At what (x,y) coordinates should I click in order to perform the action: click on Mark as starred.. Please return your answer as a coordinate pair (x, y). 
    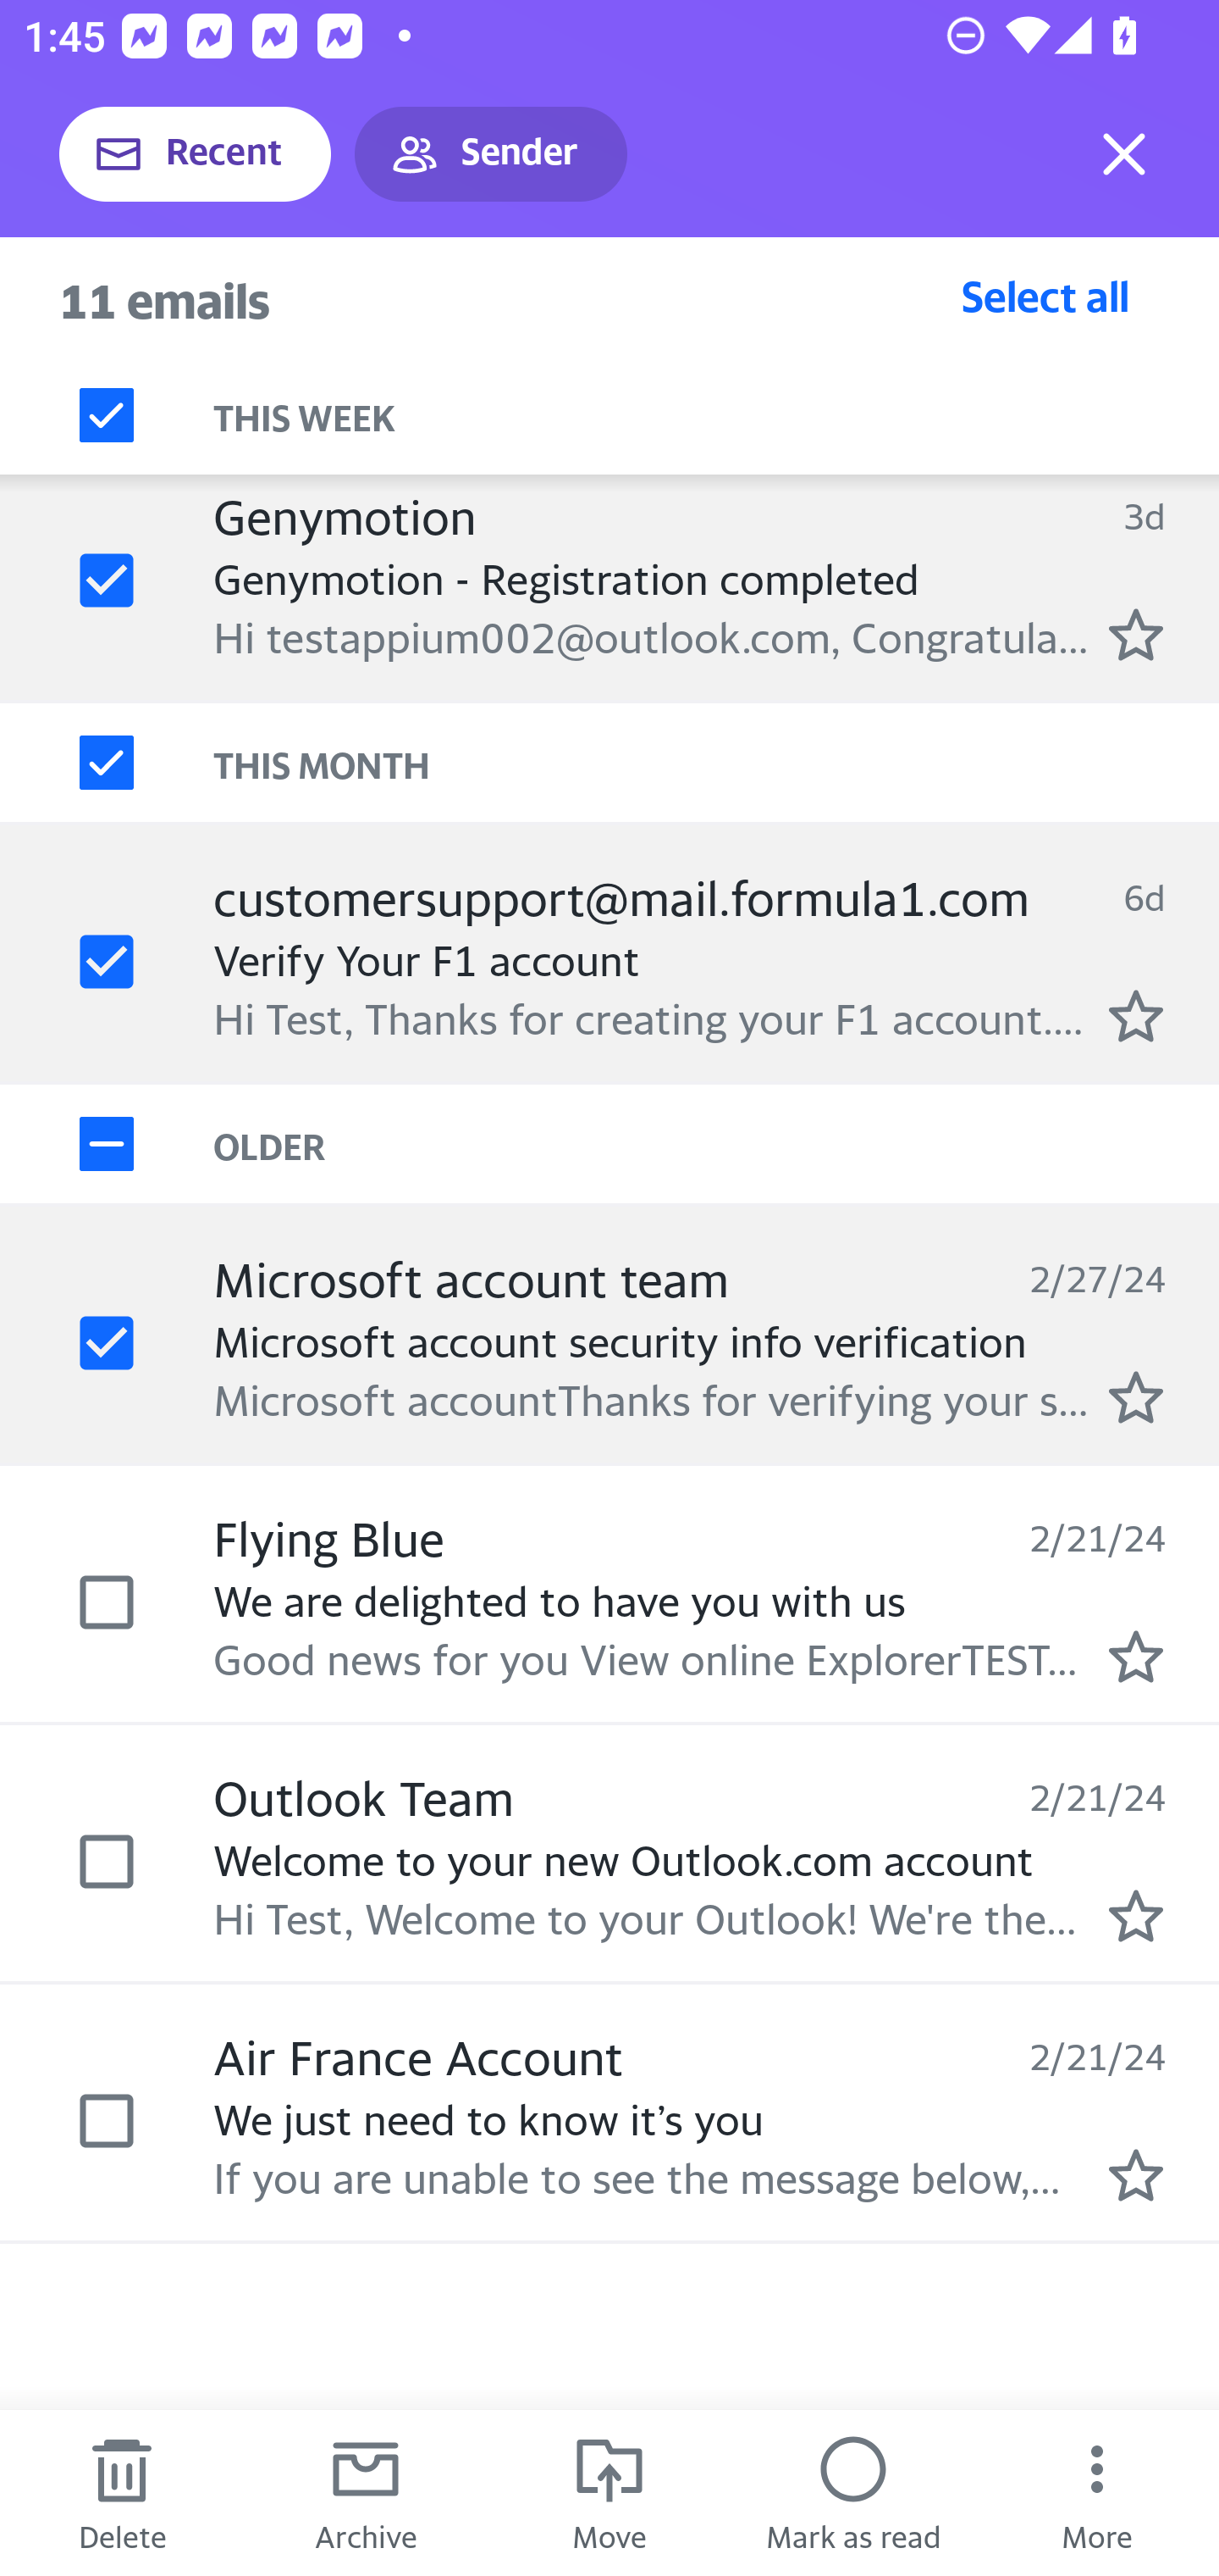
    Looking at the image, I should click on (1136, 1016).